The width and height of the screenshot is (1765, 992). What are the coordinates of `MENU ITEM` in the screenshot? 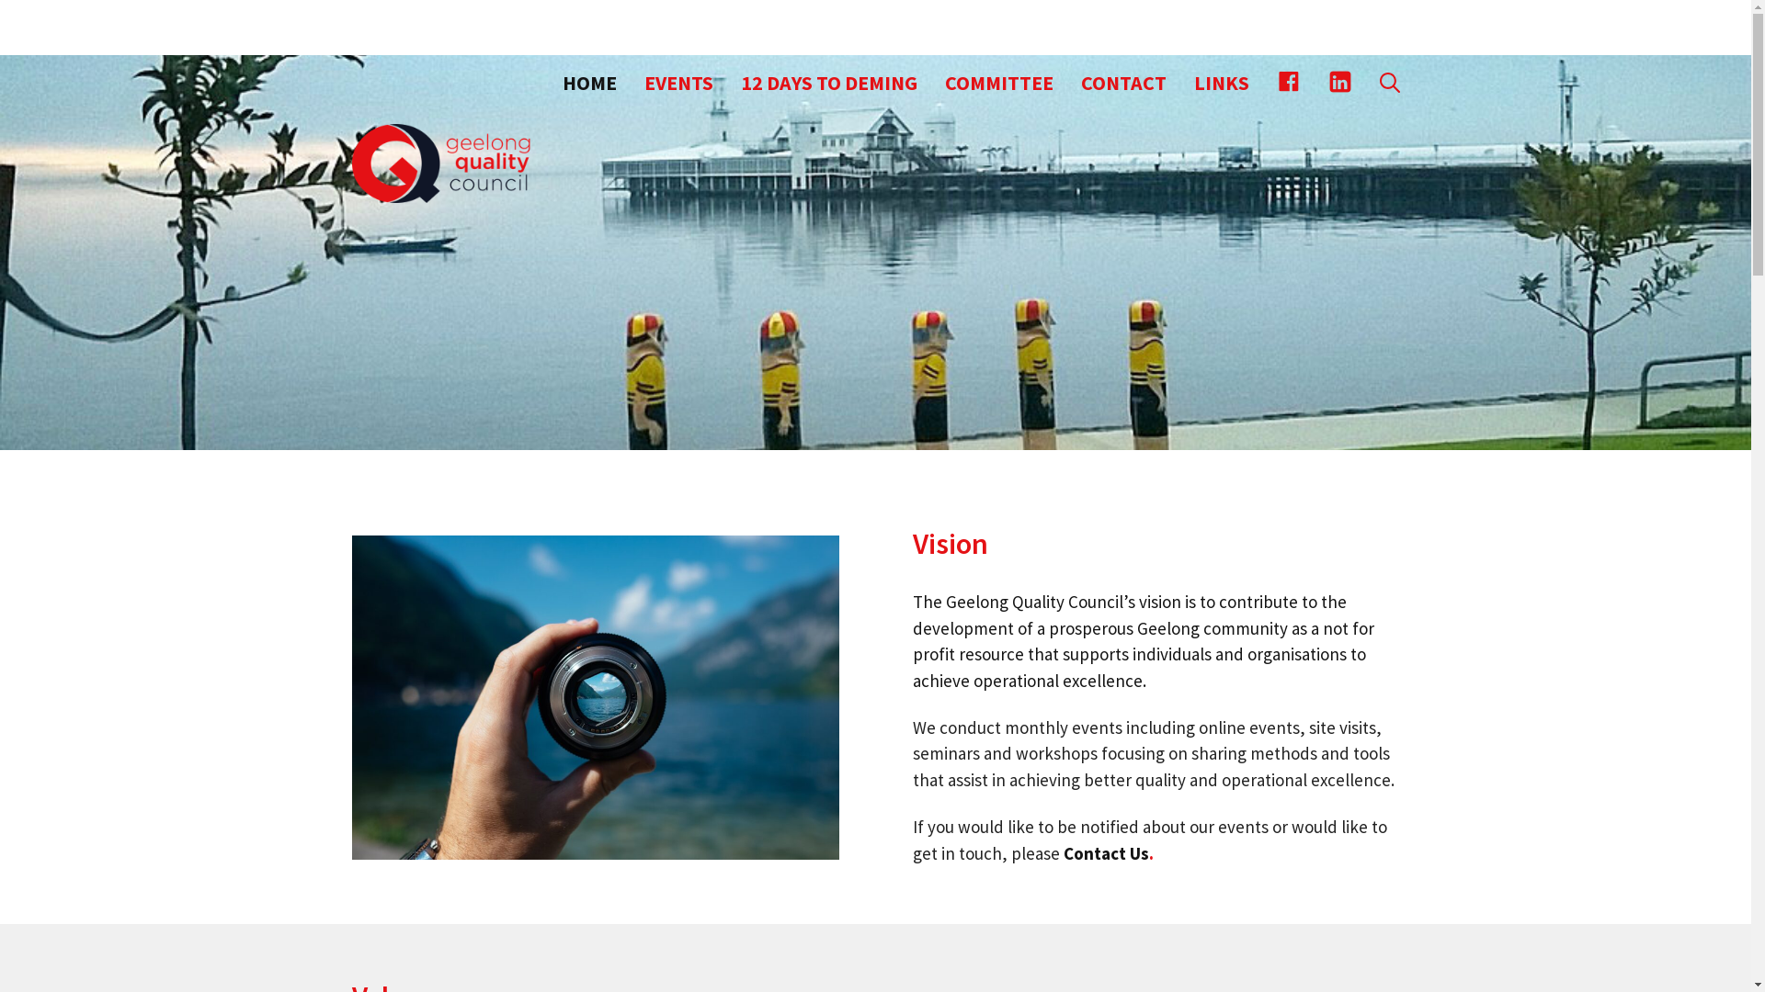 It's located at (1289, 83).